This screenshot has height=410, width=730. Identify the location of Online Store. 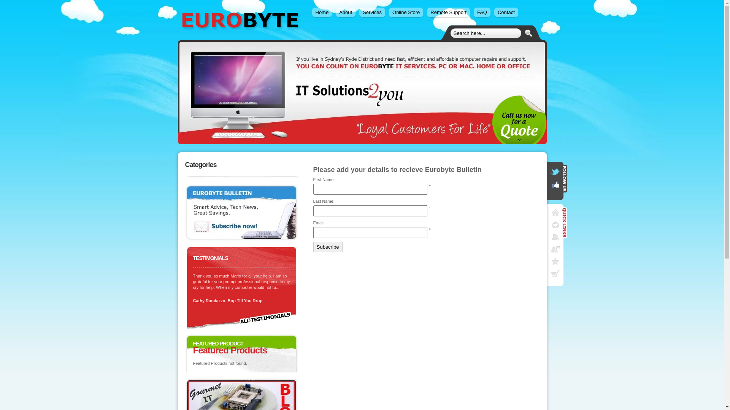
(406, 13).